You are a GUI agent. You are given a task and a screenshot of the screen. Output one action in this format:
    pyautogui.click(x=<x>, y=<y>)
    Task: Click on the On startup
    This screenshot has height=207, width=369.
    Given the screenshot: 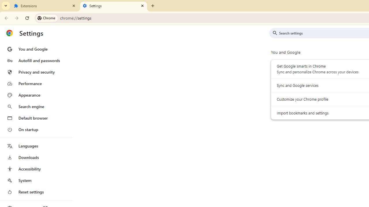 What is the action you would take?
    pyautogui.click(x=36, y=129)
    